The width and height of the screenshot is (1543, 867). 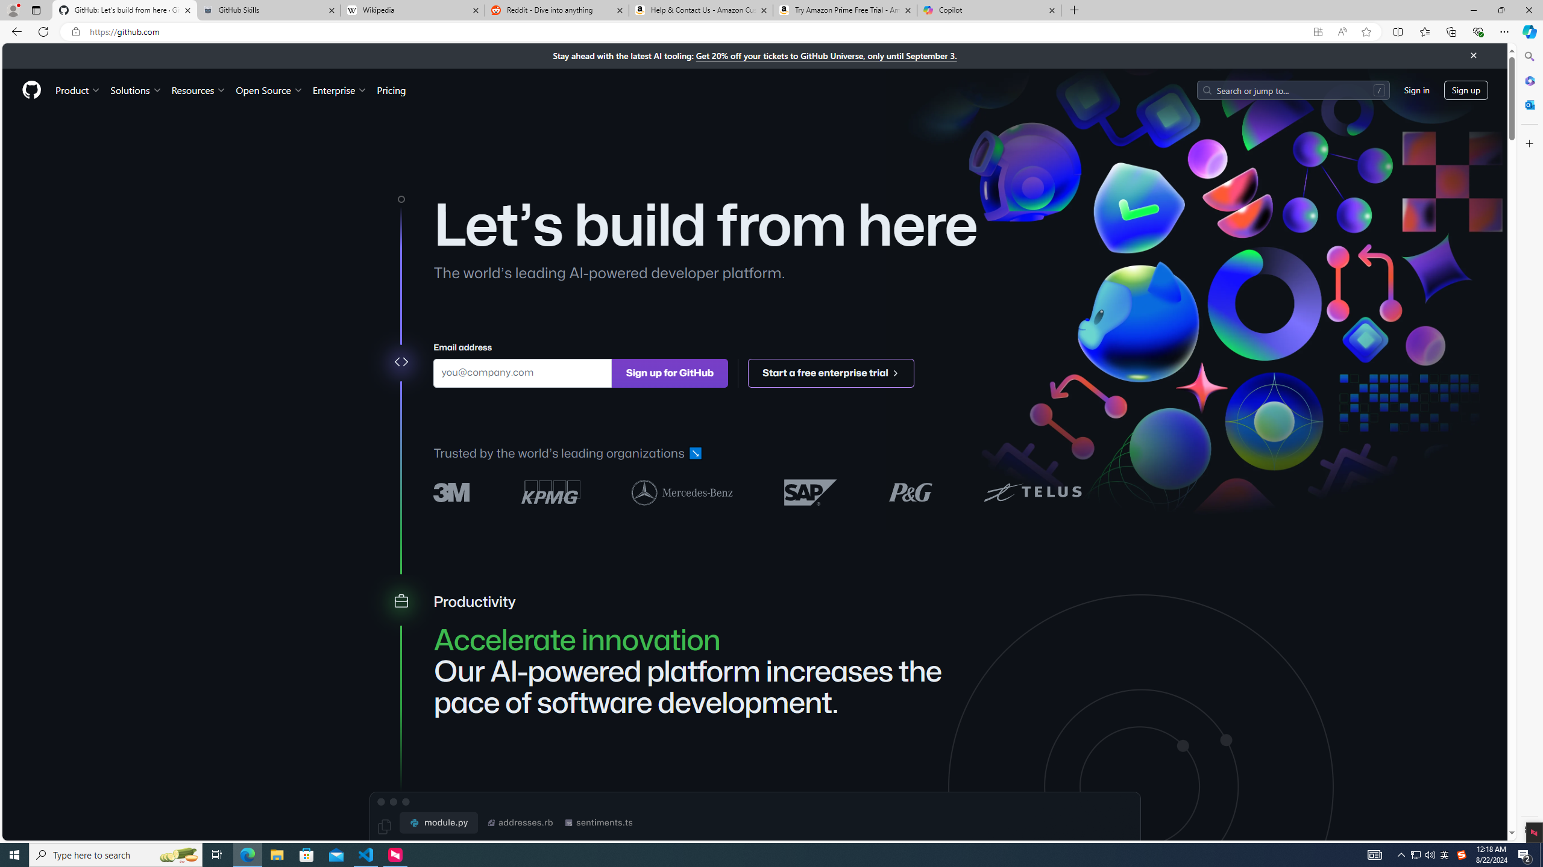 I want to click on Close Outlook pane, so click(x=1529, y=104).